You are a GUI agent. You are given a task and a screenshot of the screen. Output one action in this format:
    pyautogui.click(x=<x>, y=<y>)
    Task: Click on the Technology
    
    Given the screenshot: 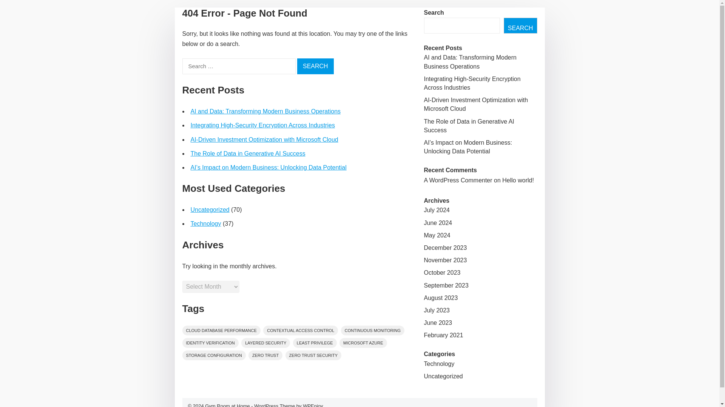 What is the action you would take?
    pyautogui.click(x=205, y=223)
    